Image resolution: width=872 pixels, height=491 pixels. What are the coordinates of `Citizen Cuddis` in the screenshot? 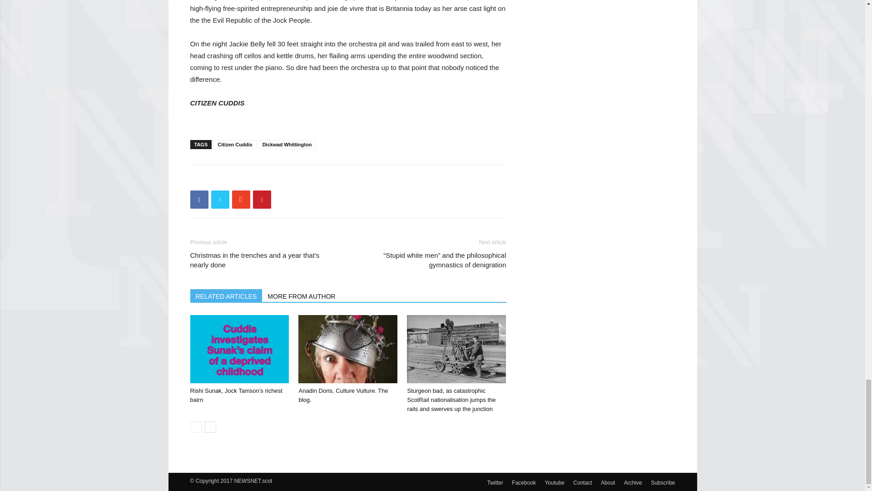 It's located at (235, 145).